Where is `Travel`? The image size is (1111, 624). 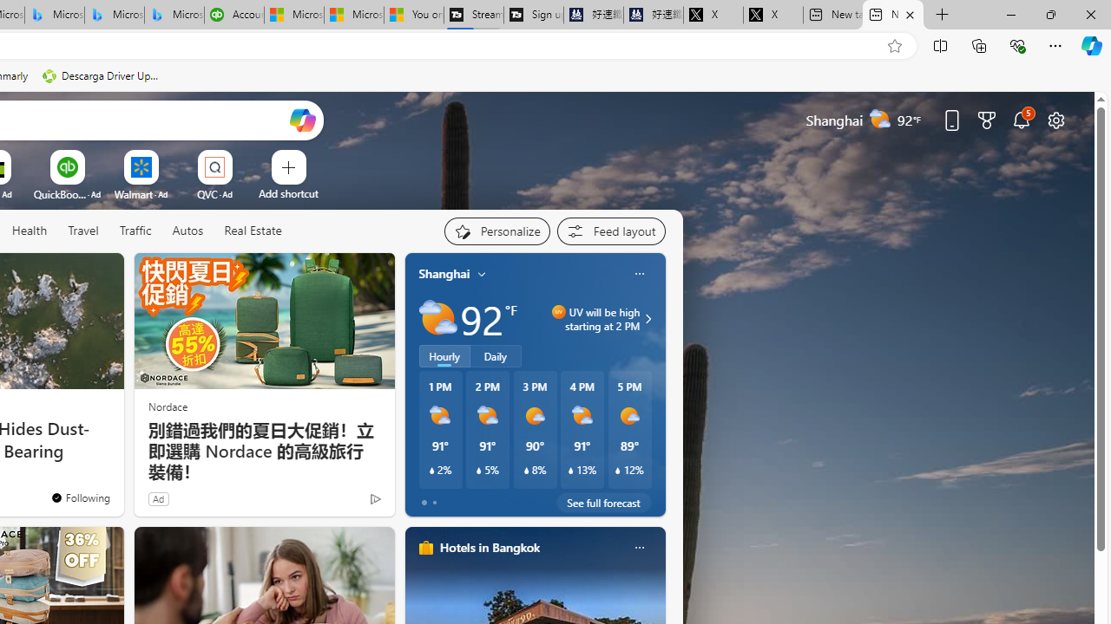
Travel is located at coordinates (83, 231).